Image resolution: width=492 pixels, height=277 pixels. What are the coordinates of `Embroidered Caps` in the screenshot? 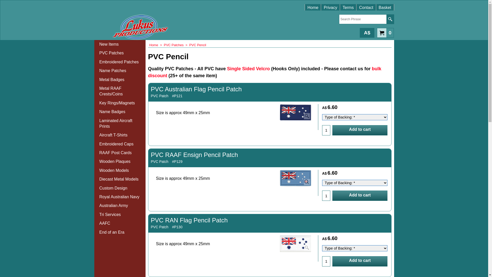 It's located at (120, 144).